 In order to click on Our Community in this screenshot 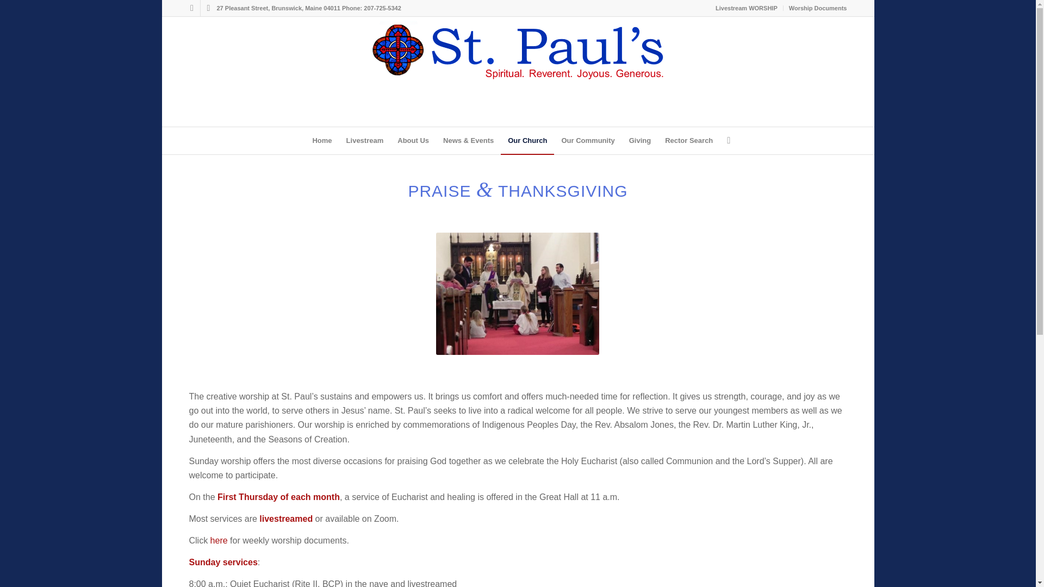, I will do `click(587, 141)`.